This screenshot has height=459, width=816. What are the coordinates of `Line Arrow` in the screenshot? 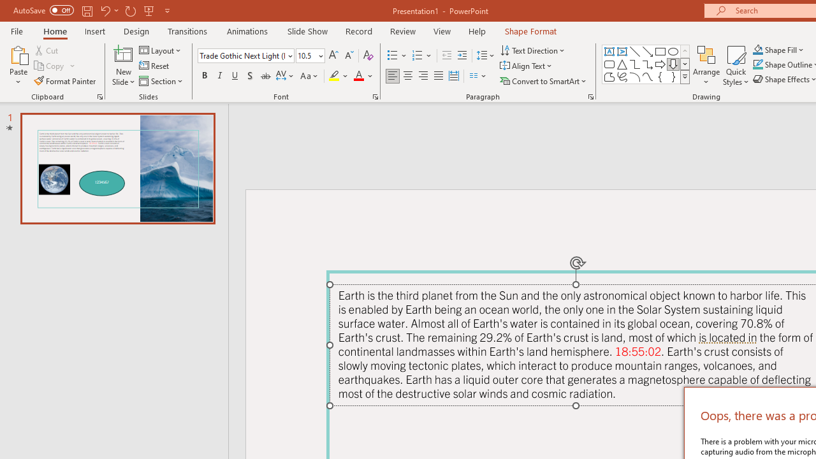 It's located at (648, 51).